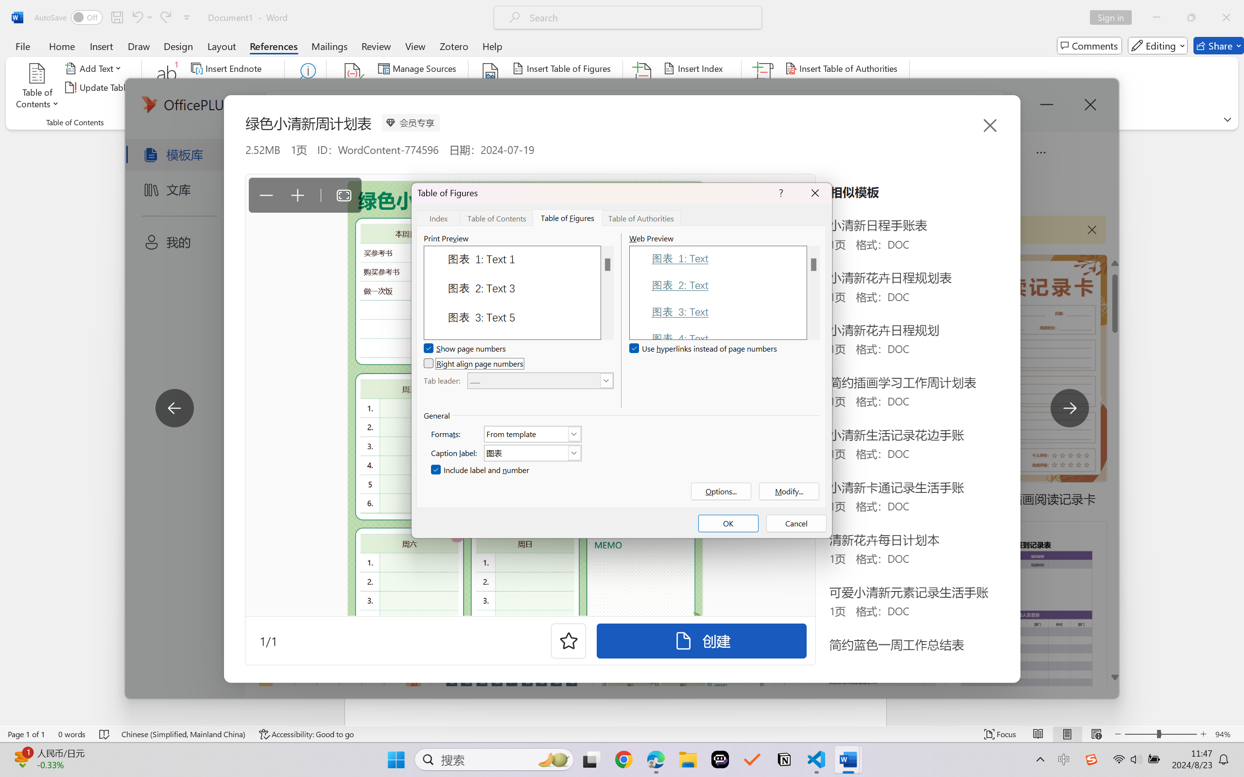 The image size is (1244, 777). Describe the element at coordinates (497, 218) in the screenshot. I see `Table of Contents` at that location.